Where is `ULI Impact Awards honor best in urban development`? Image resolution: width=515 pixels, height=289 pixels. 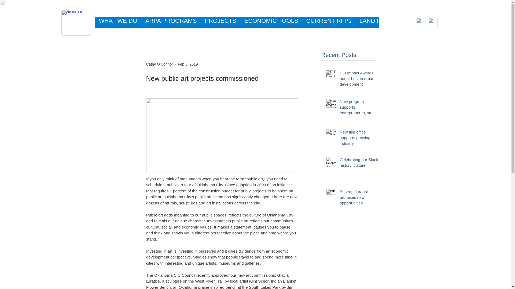 ULI Impact Awards honor best in urban development is located at coordinates (359, 79).